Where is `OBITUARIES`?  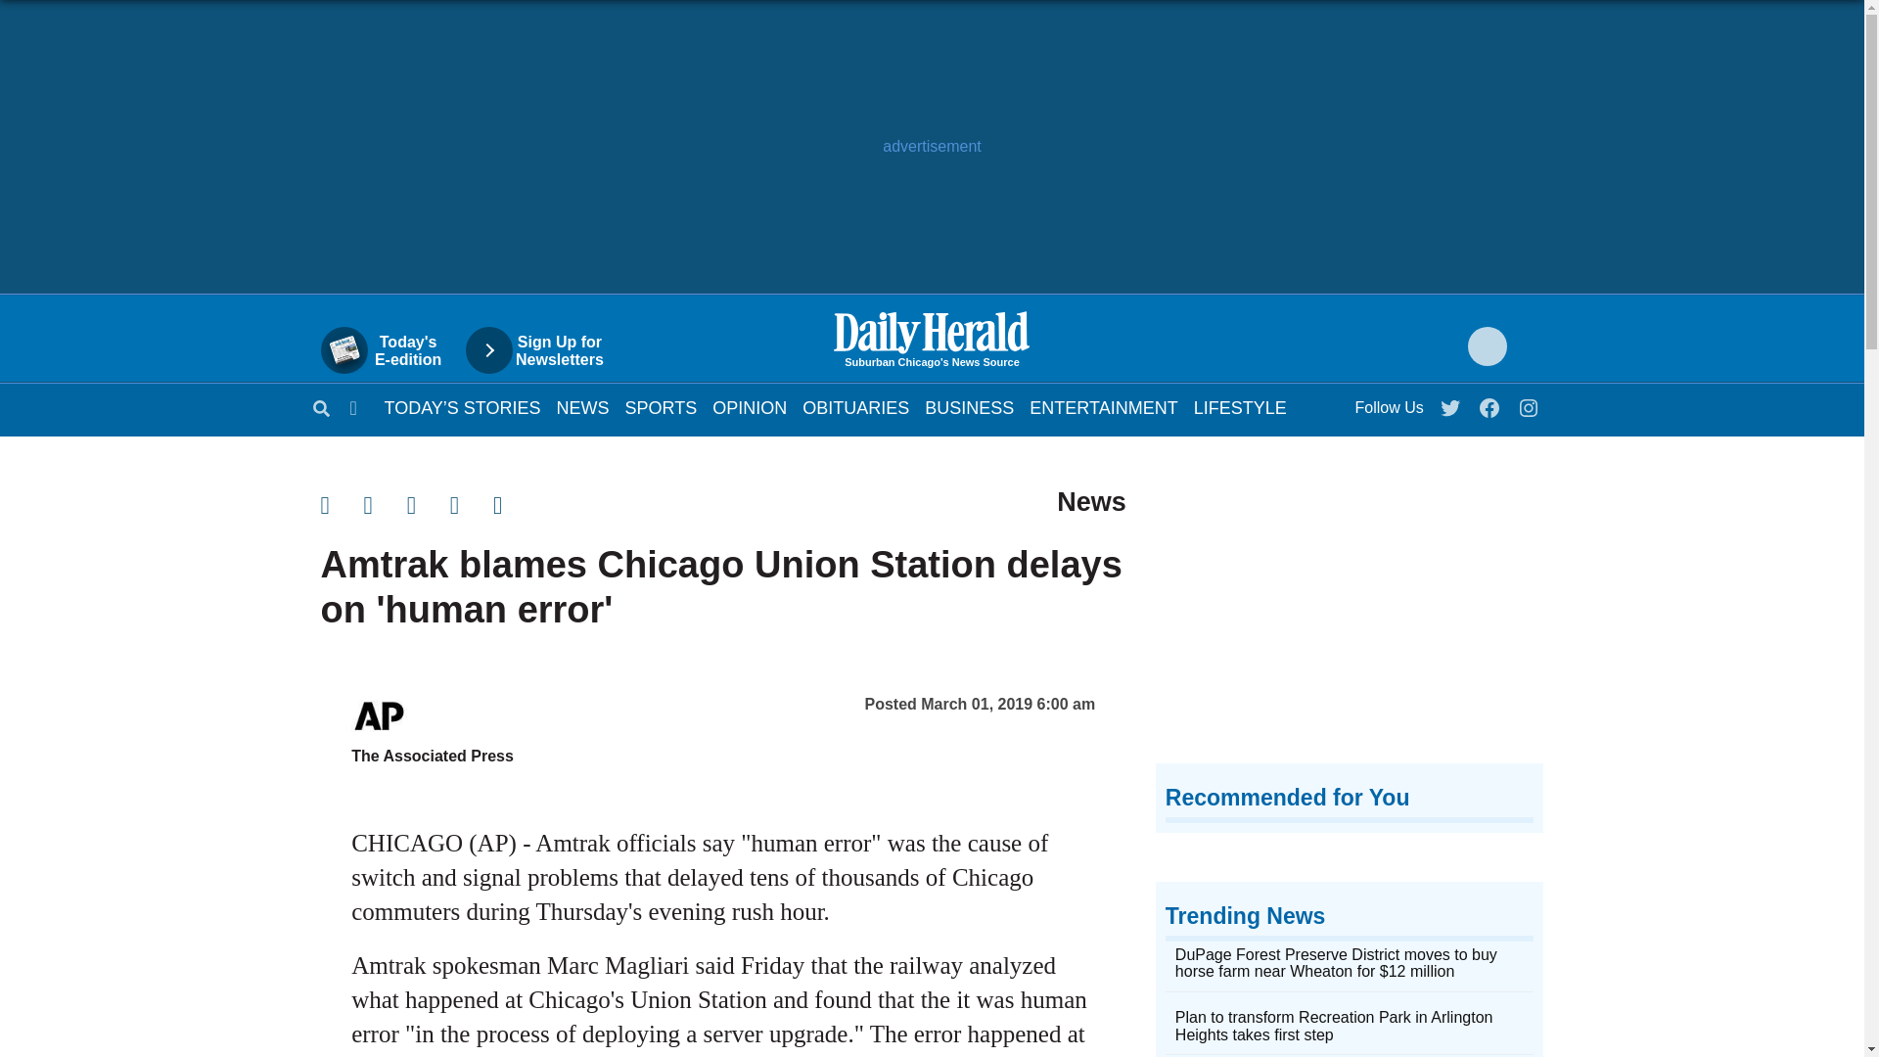 OBITUARIES is located at coordinates (855, 407).